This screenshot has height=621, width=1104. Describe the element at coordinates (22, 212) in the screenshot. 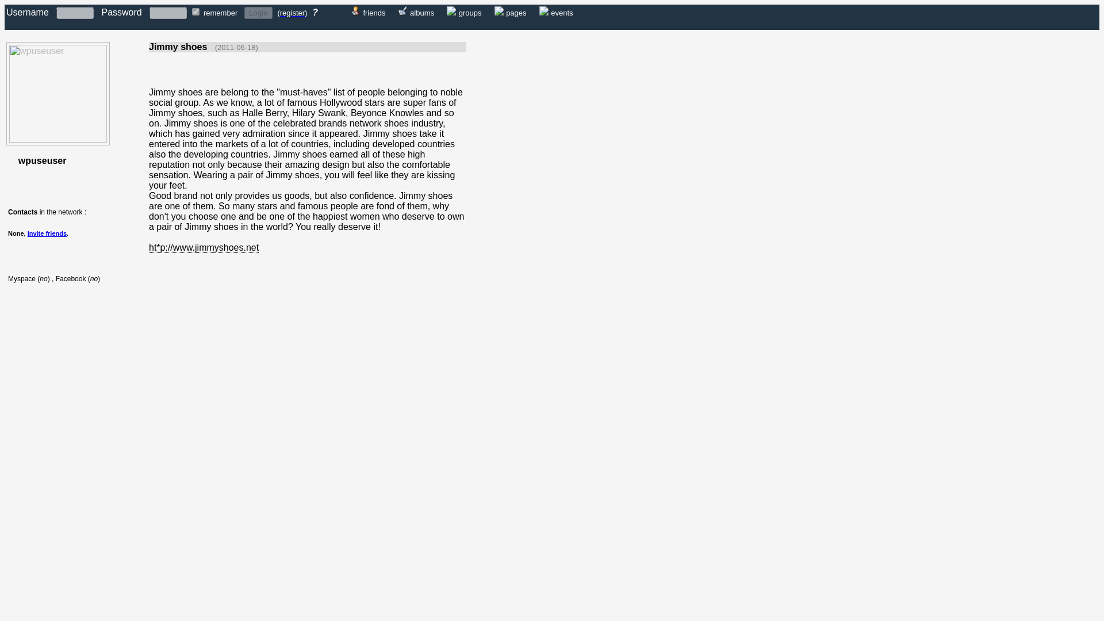

I see `Contacts` at that location.